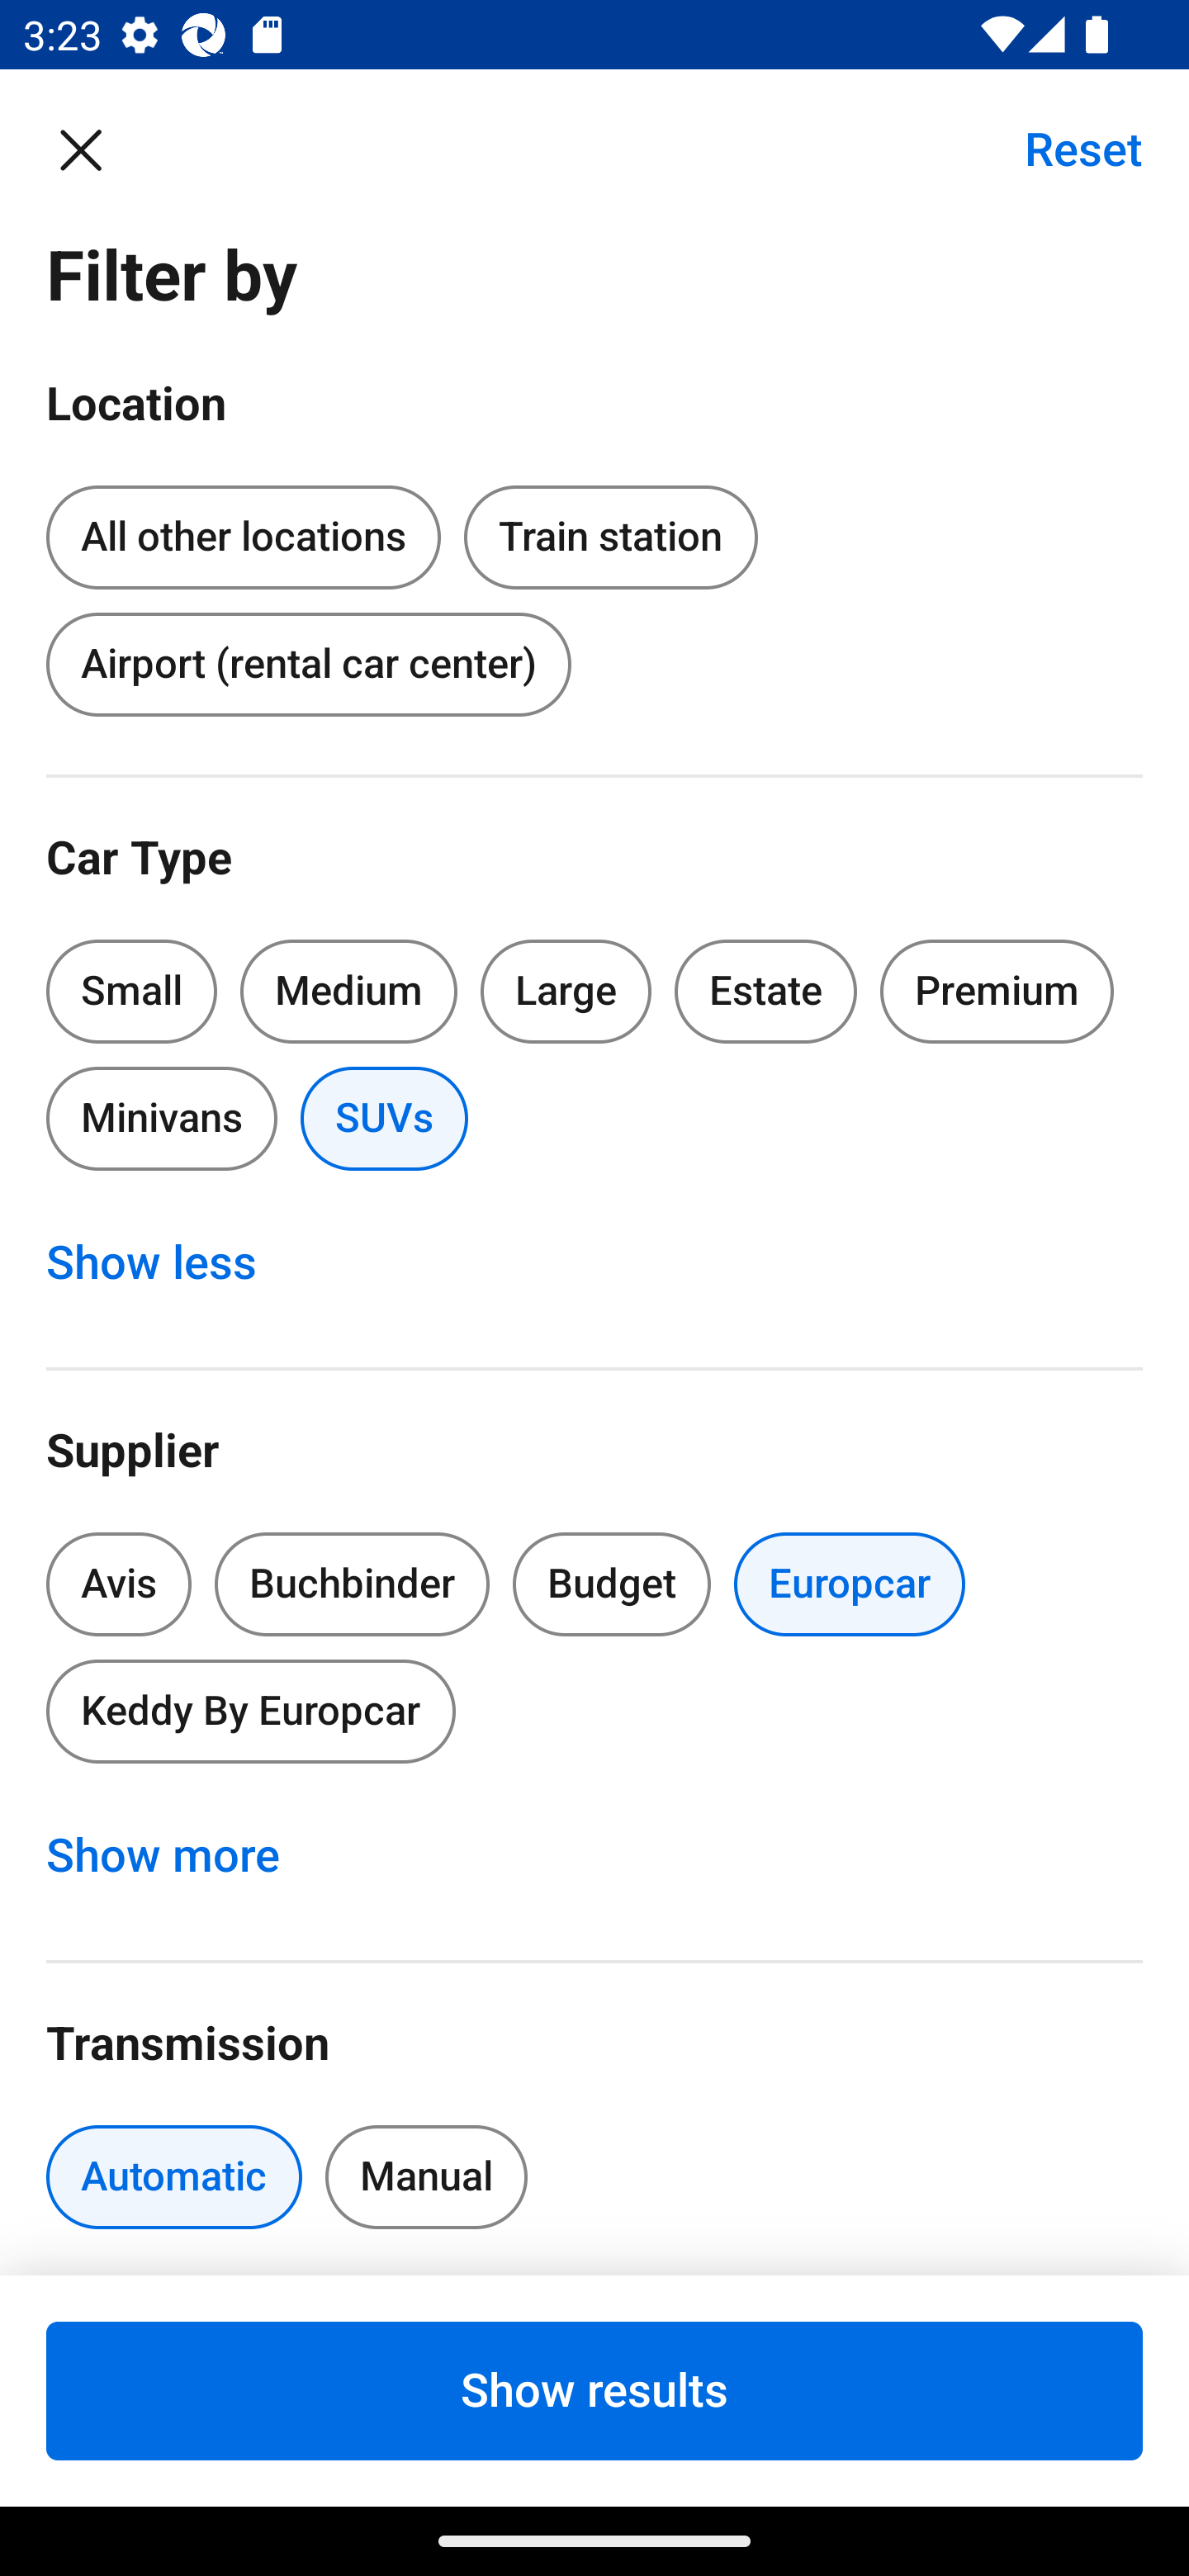 This screenshot has width=1189, height=2576. I want to click on All other locations, so click(243, 532).